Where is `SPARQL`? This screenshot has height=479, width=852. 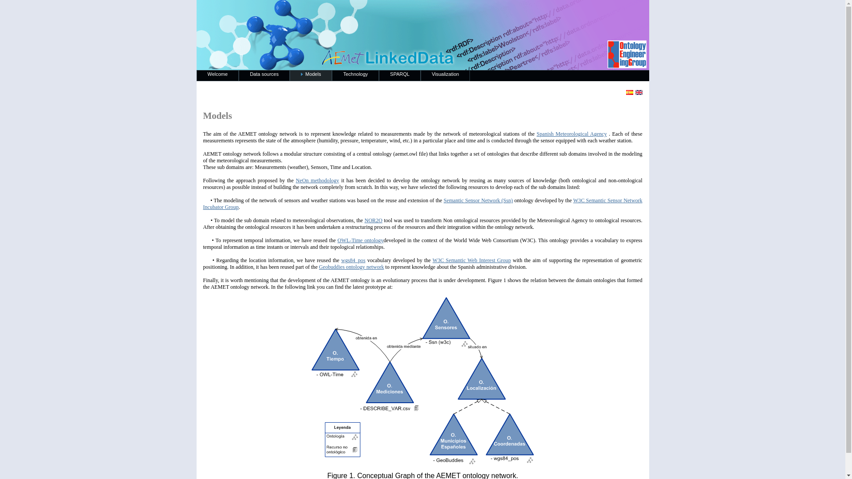
SPARQL is located at coordinates (400, 75).